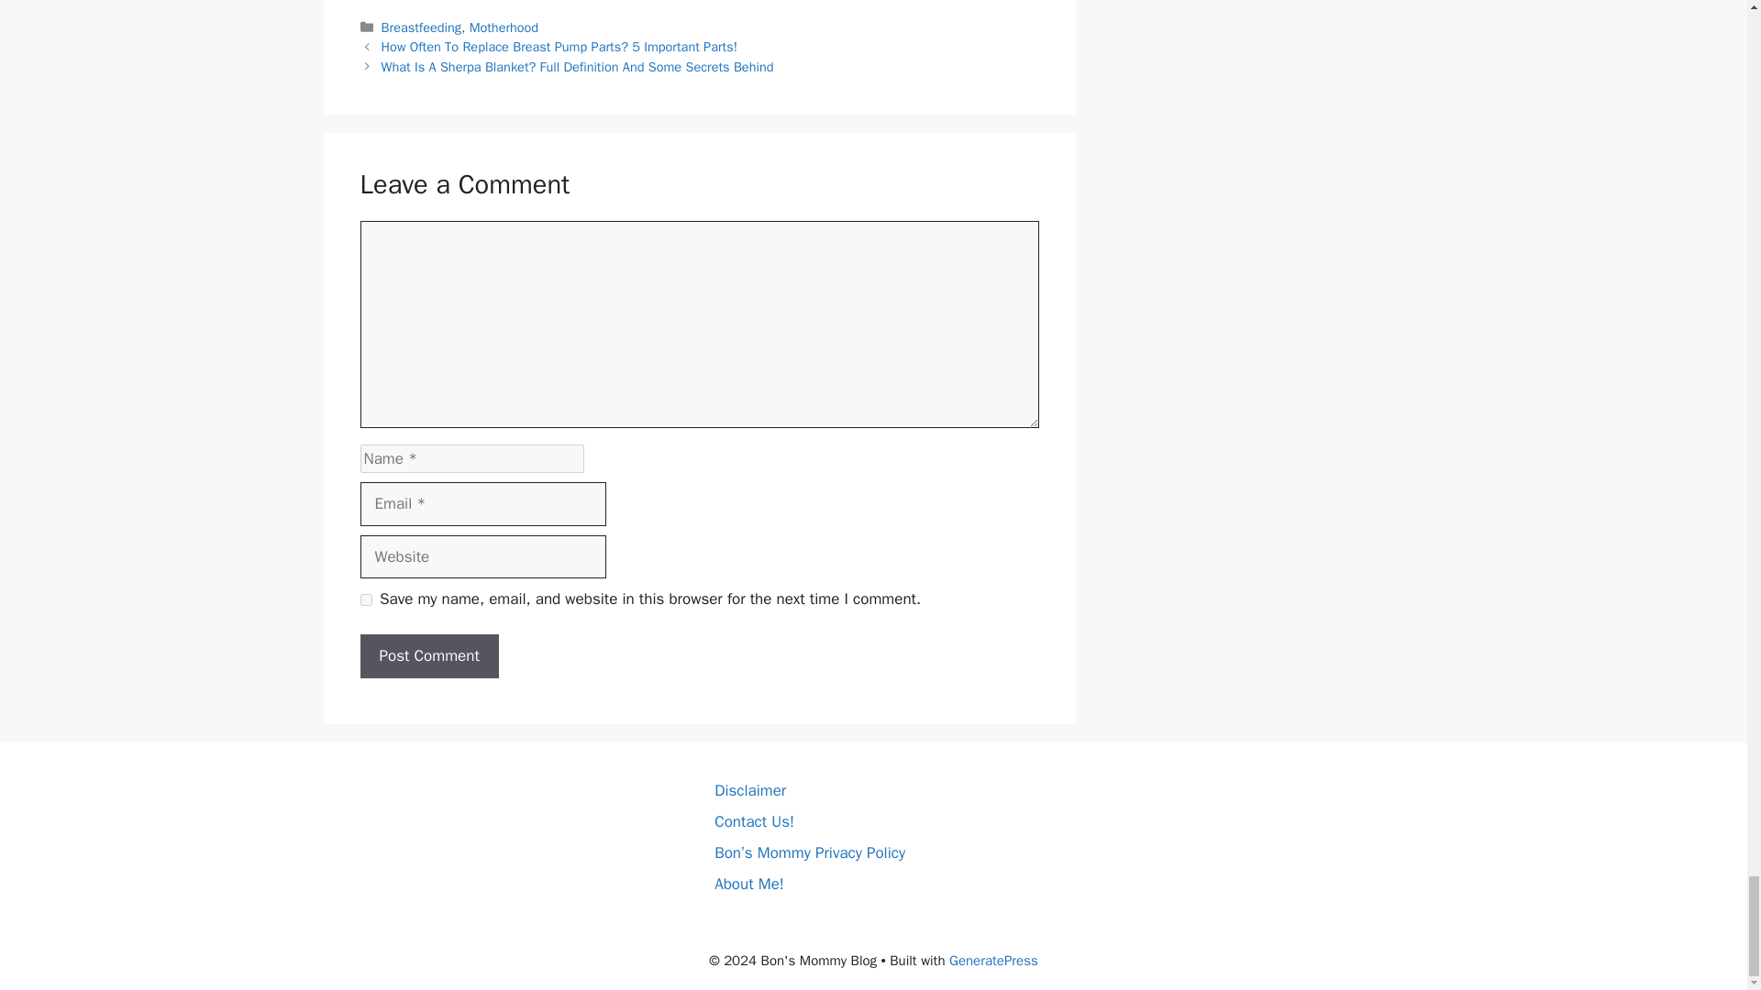 The width and height of the screenshot is (1761, 990). I want to click on Motherhood, so click(504, 27).